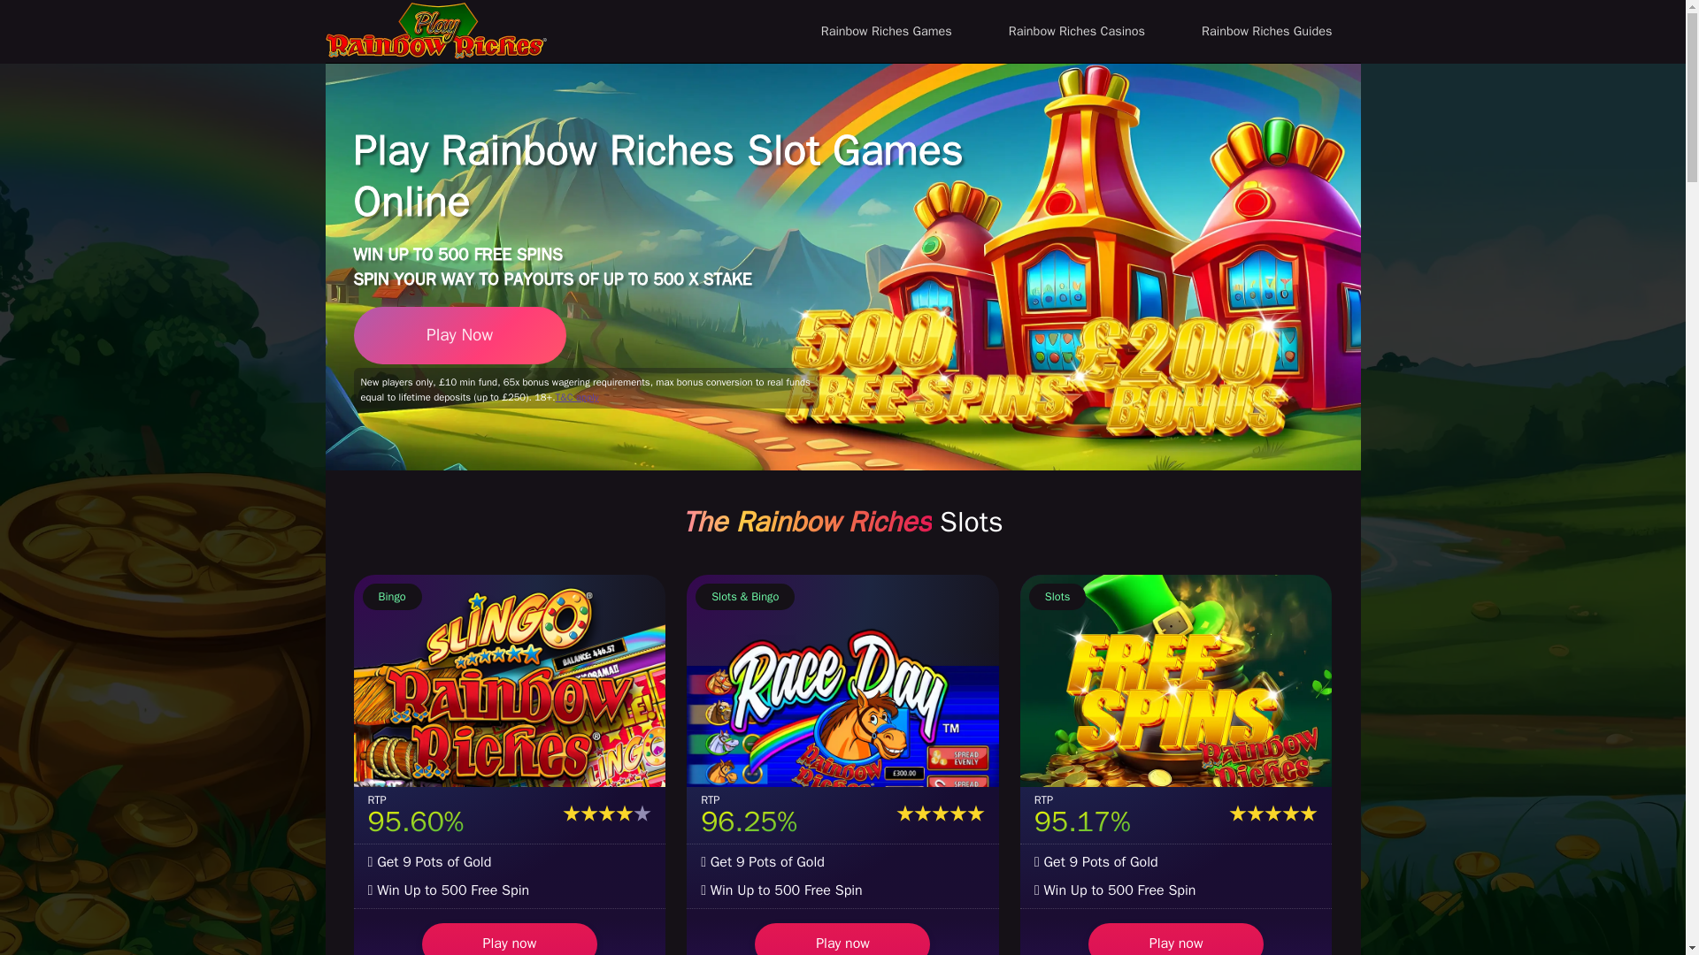 The height and width of the screenshot is (955, 1699). Describe the element at coordinates (887, 32) in the screenshot. I see `Rainbow Riches Games` at that location.